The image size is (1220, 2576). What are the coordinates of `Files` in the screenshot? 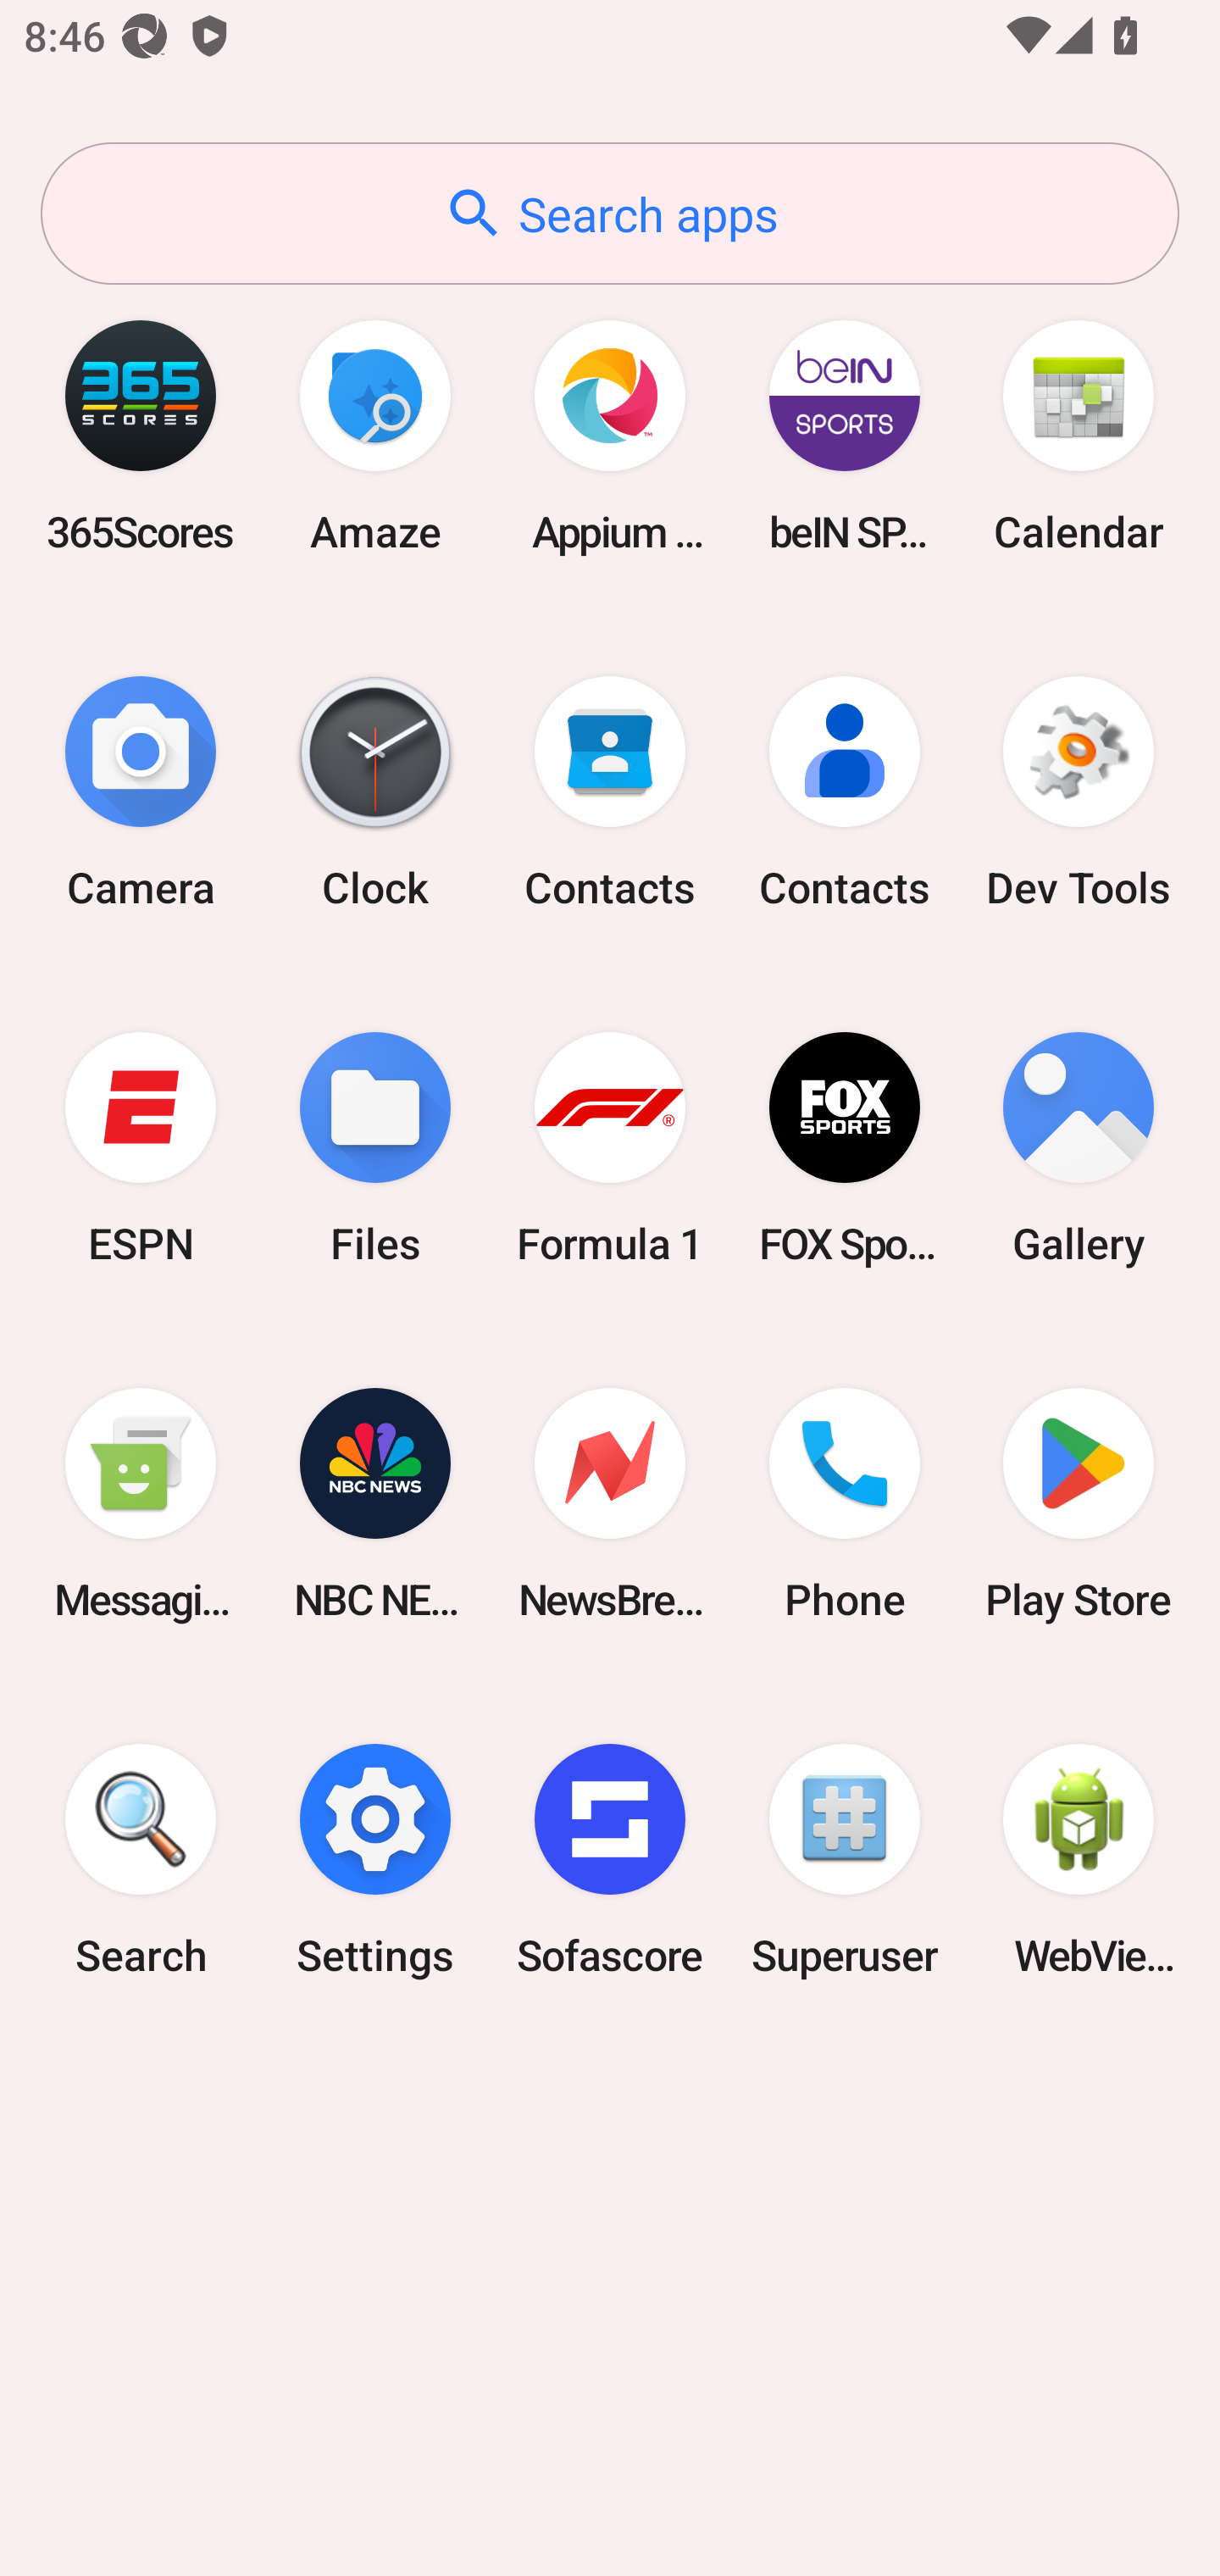 It's located at (375, 1149).